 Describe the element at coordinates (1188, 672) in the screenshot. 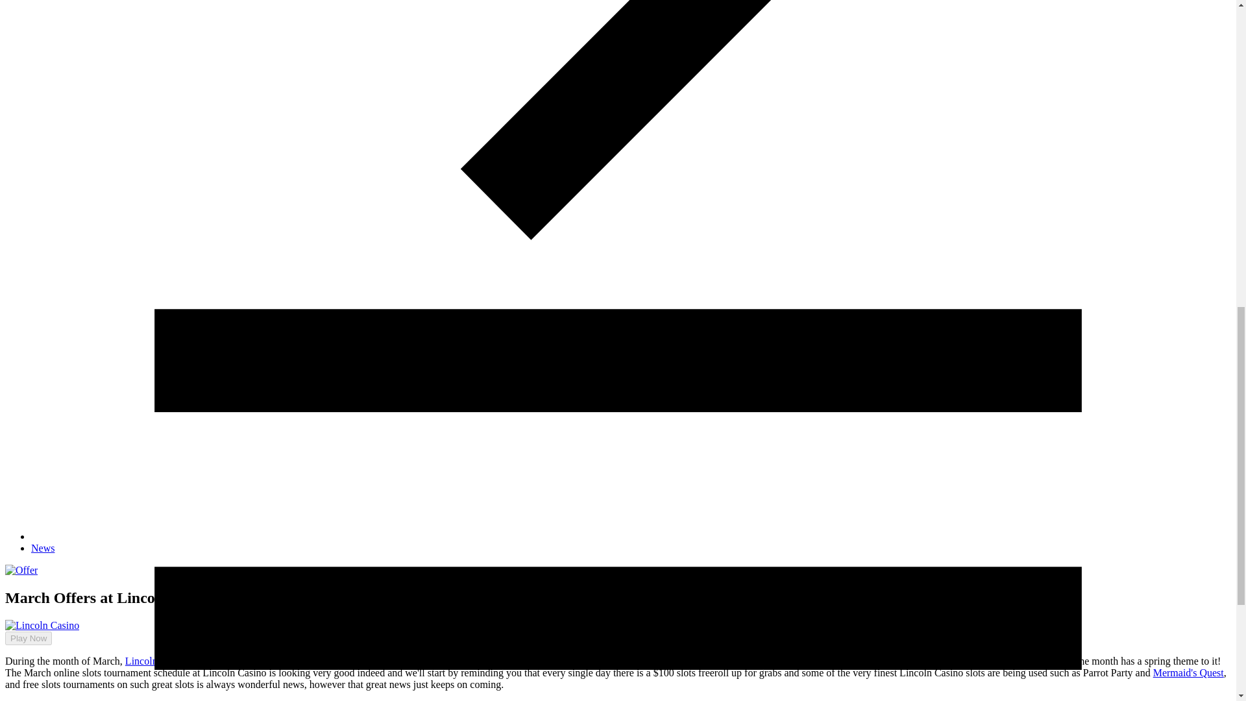

I see `Mermaid's Quest` at that location.